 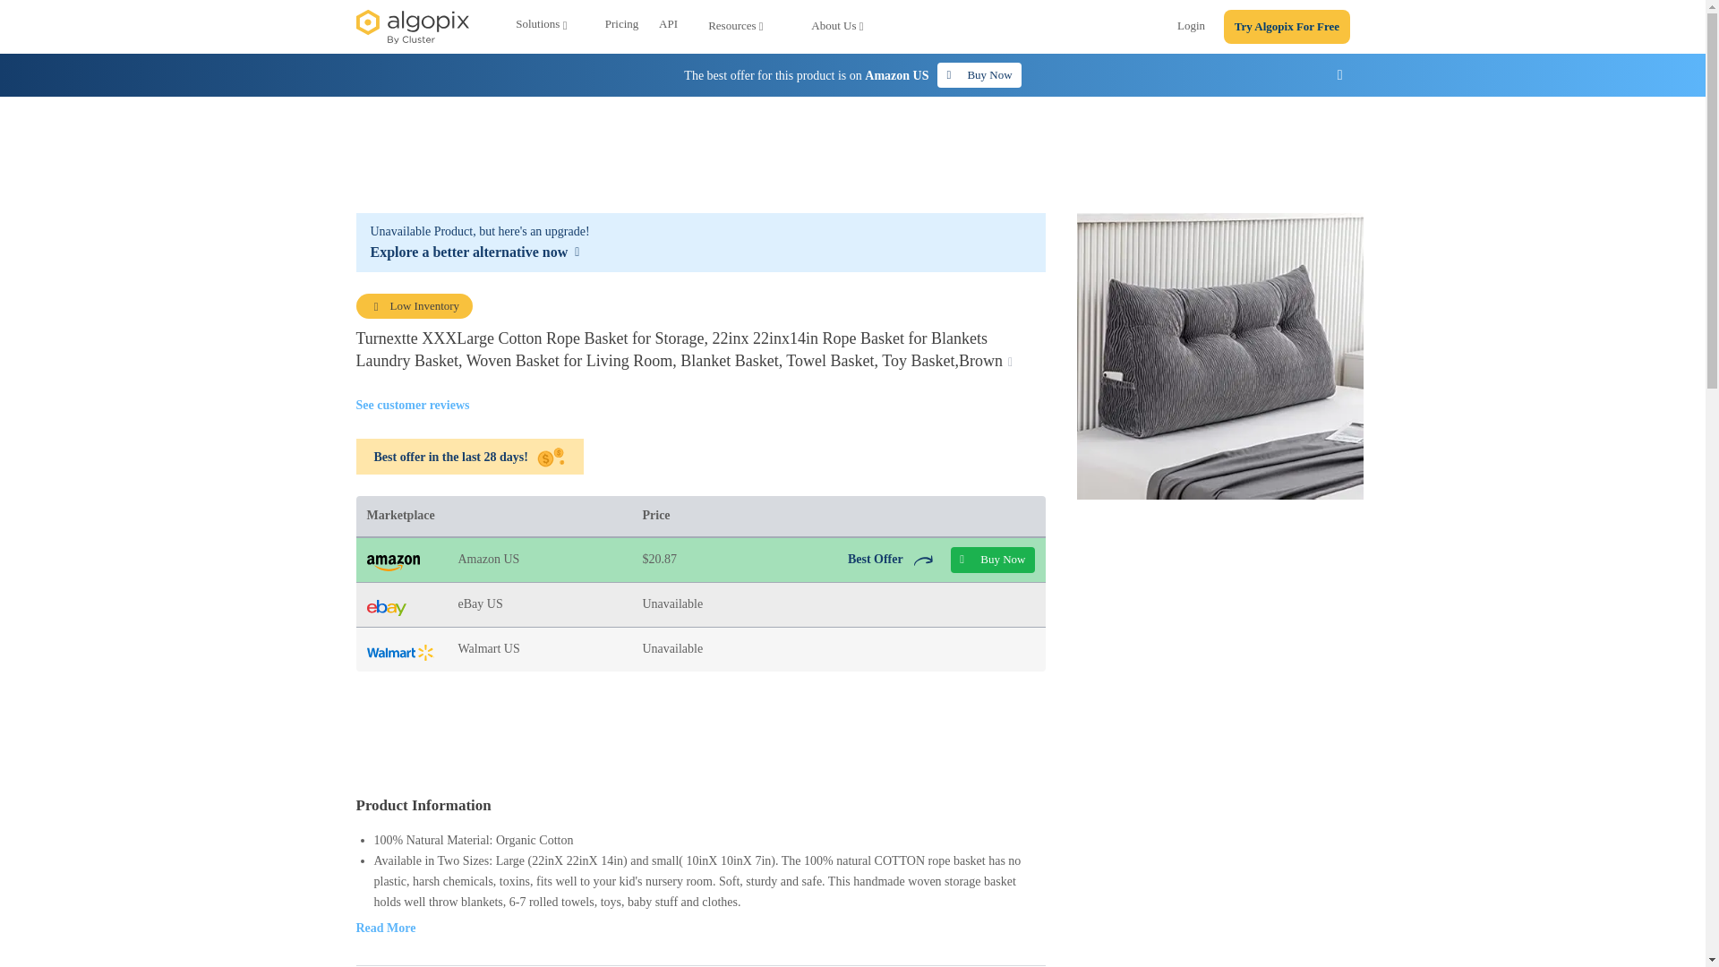 What do you see at coordinates (992, 561) in the screenshot?
I see `Buy Now` at bounding box center [992, 561].